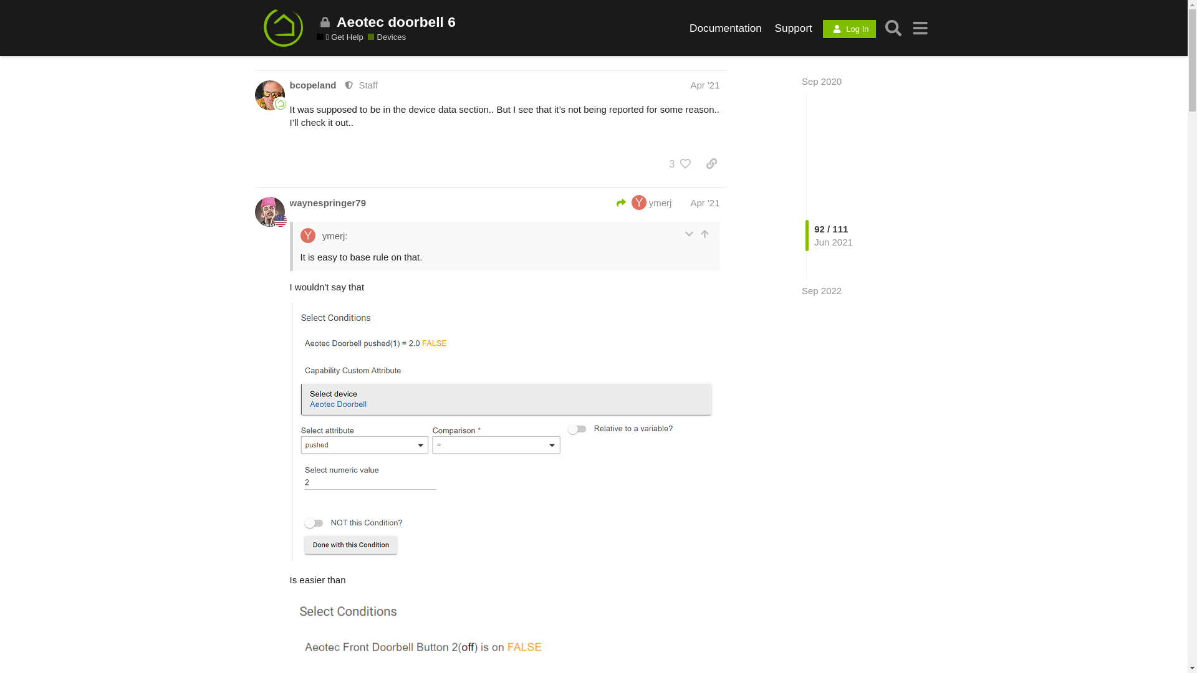 This screenshot has width=1197, height=673. What do you see at coordinates (313, 85) in the screenshot?
I see `bcopeland` at bounding box center [313, 85].